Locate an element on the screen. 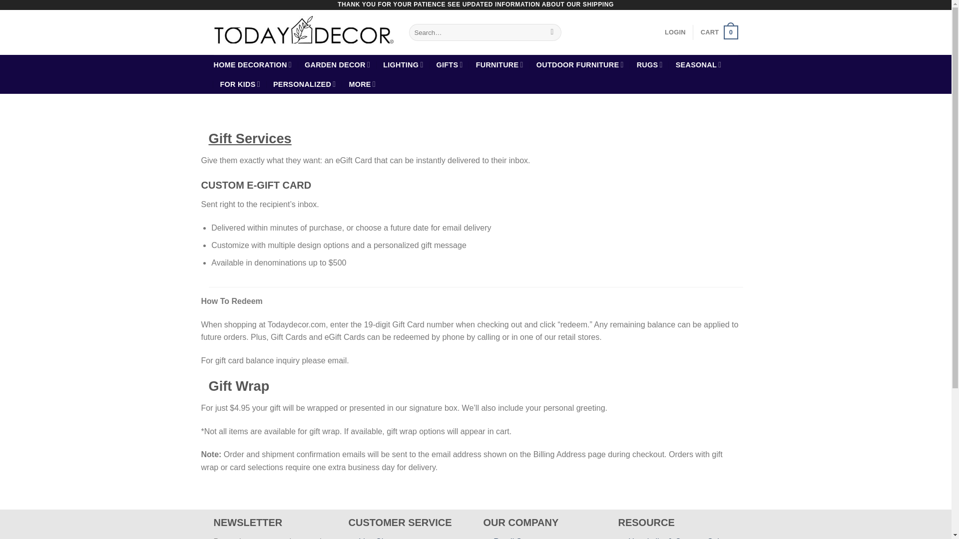 The width and height of the screenshot is (959, 539). GARDEN DECOR is located at coordinates (338, 65).